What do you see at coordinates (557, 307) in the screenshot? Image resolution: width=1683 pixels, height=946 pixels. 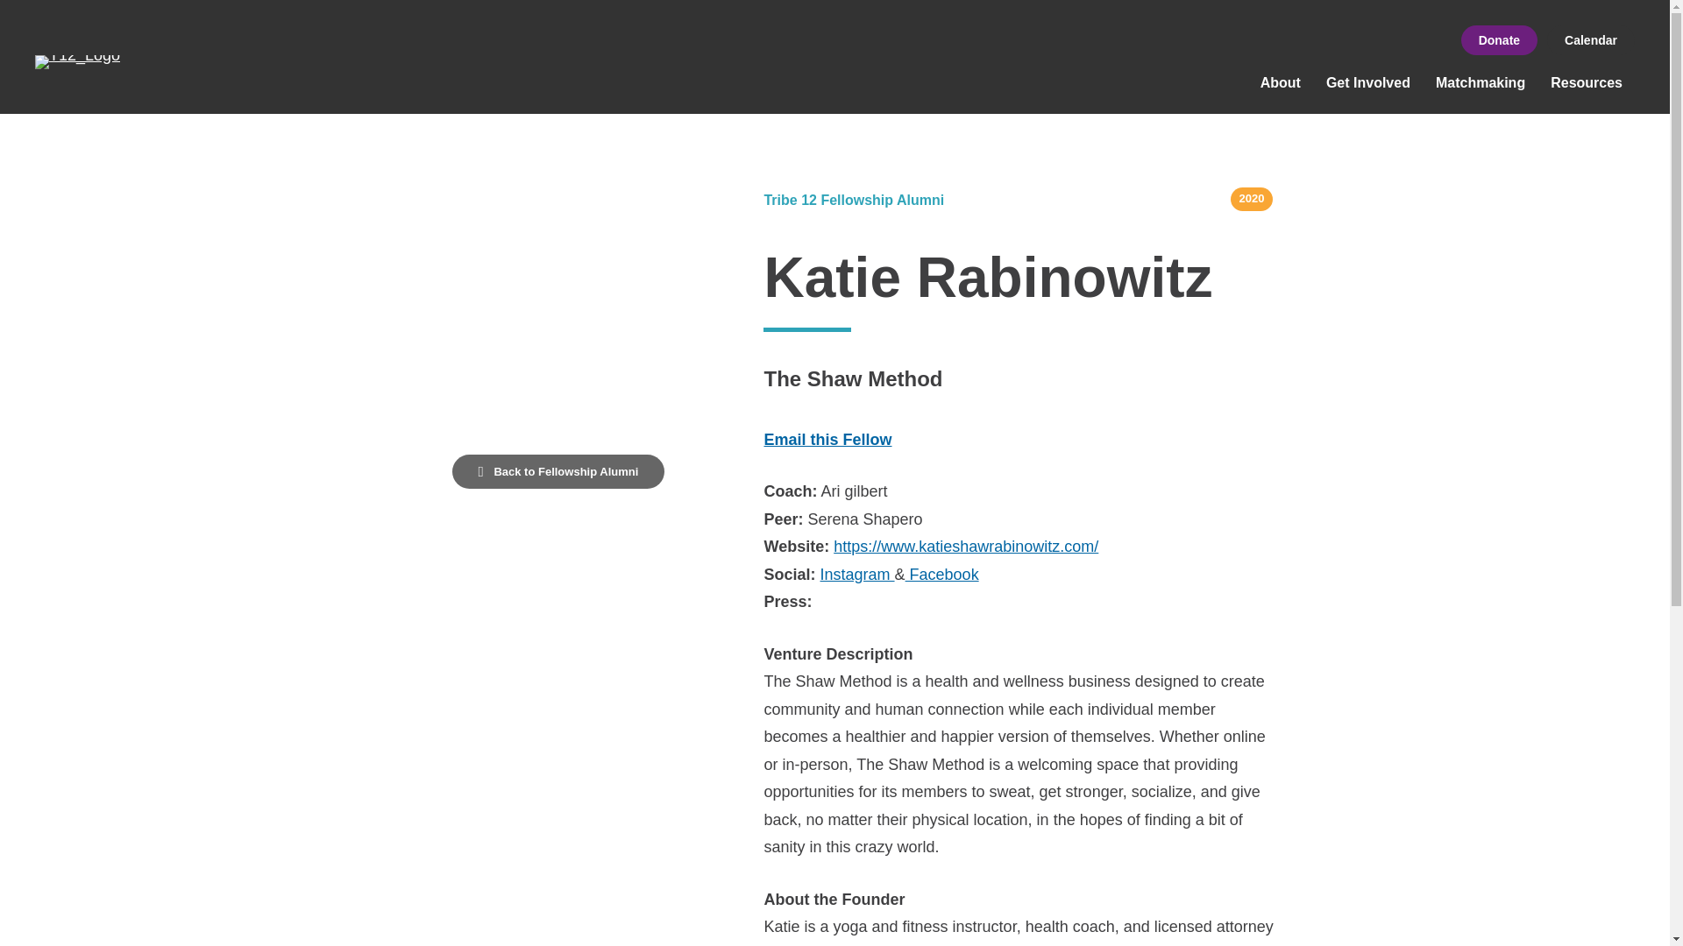 I see `Tribe12FellowshipHeadshots-4-scaled` at bounding box center [557, 307].